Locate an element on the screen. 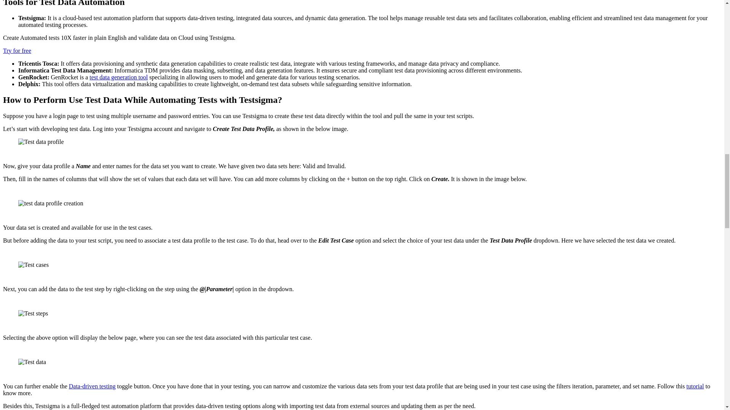 This screenshot has height=410, width=730. Try for free is located at coordinates (17, 50).